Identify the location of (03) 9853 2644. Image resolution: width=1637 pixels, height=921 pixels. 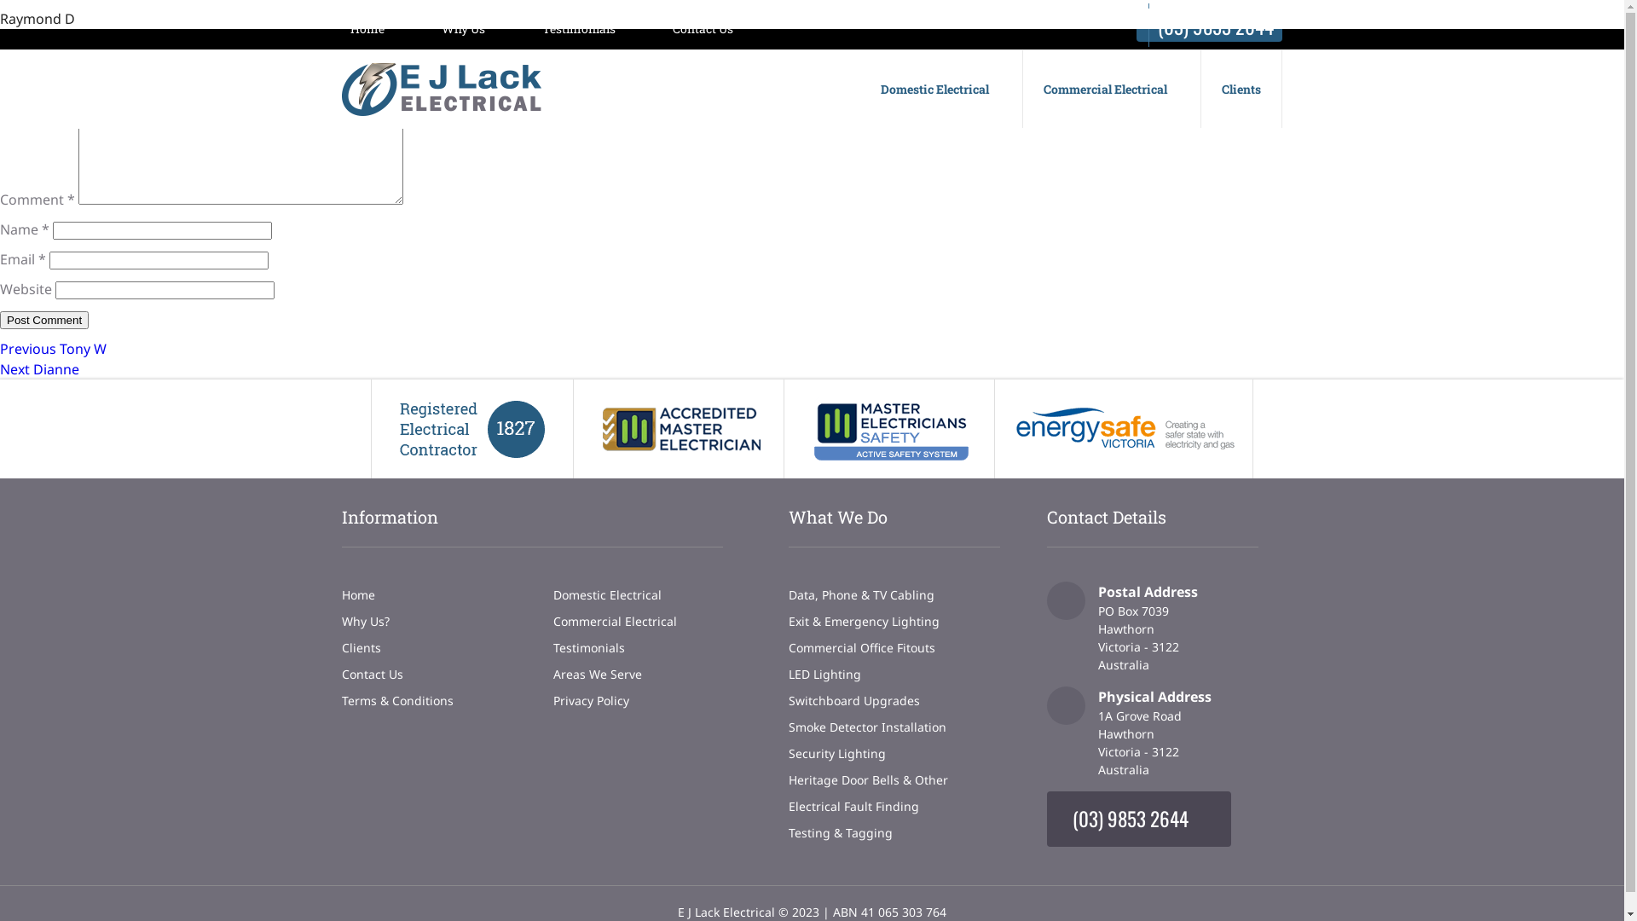
(1124, 819).